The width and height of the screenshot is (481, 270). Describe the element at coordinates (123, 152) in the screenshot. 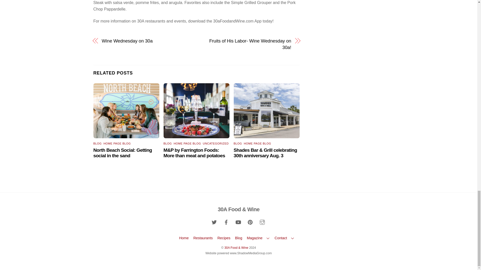

I see `North Beach Social: Getting social in the sand` at that location.